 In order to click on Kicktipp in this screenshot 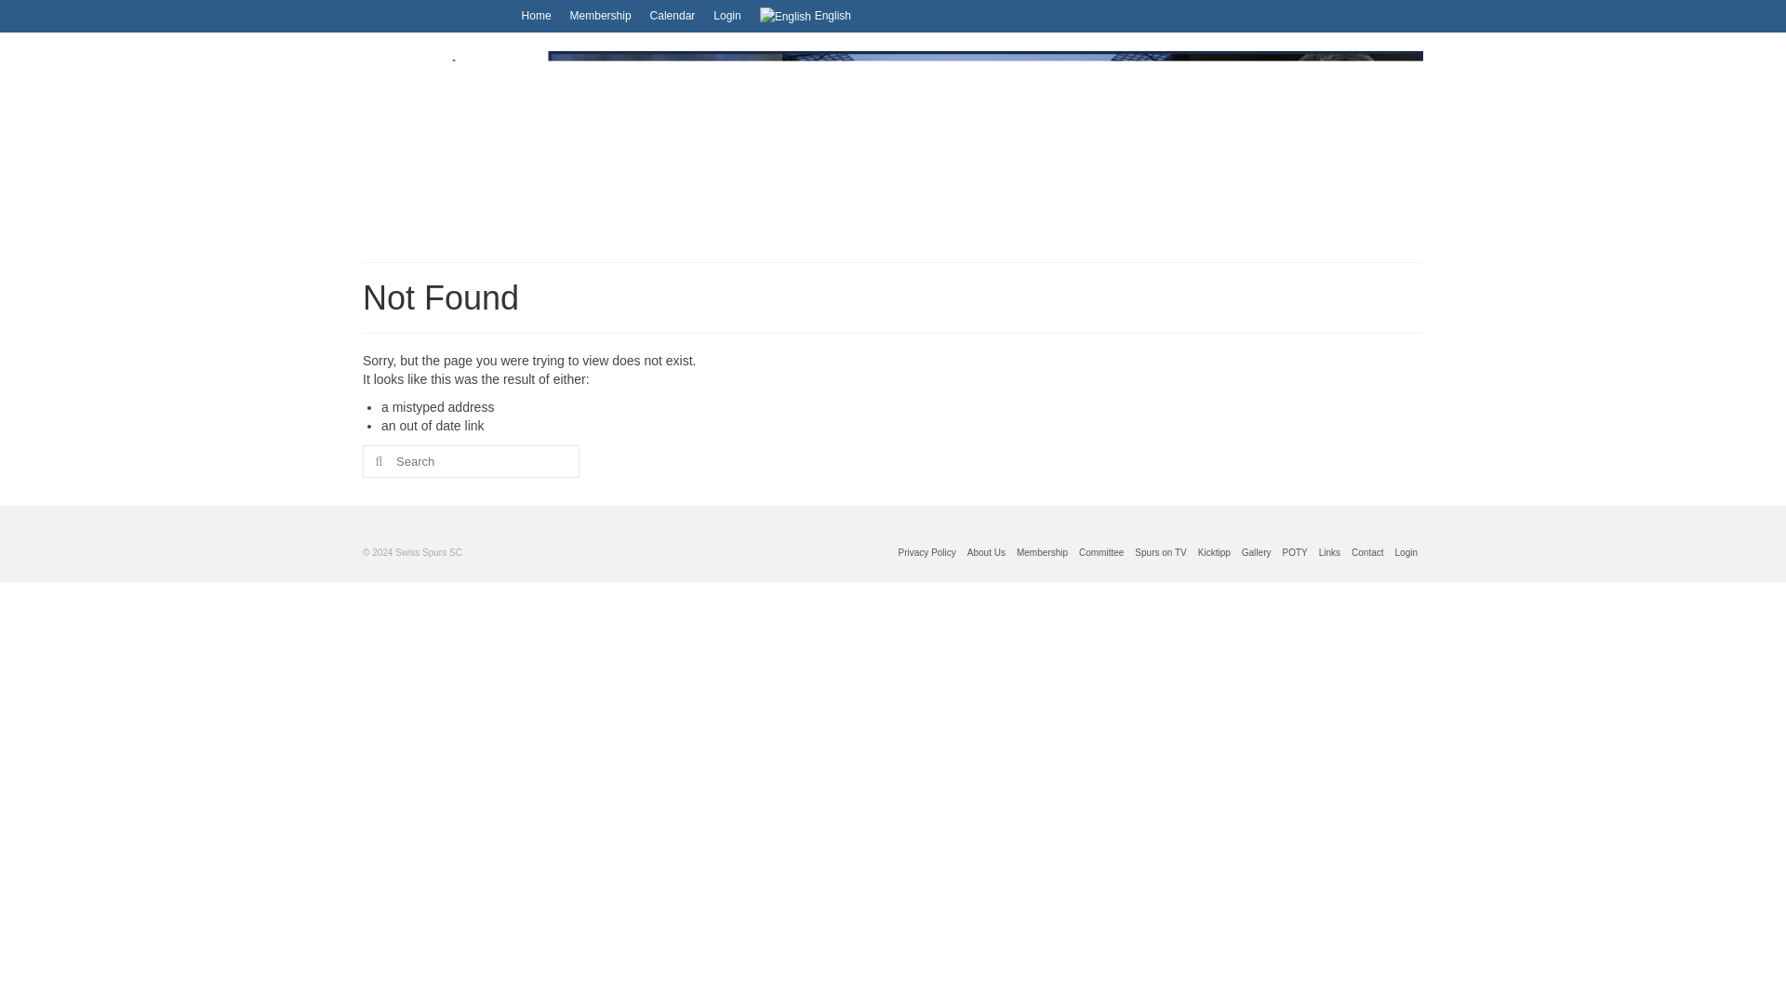, I will do `click(1214, 556)`.